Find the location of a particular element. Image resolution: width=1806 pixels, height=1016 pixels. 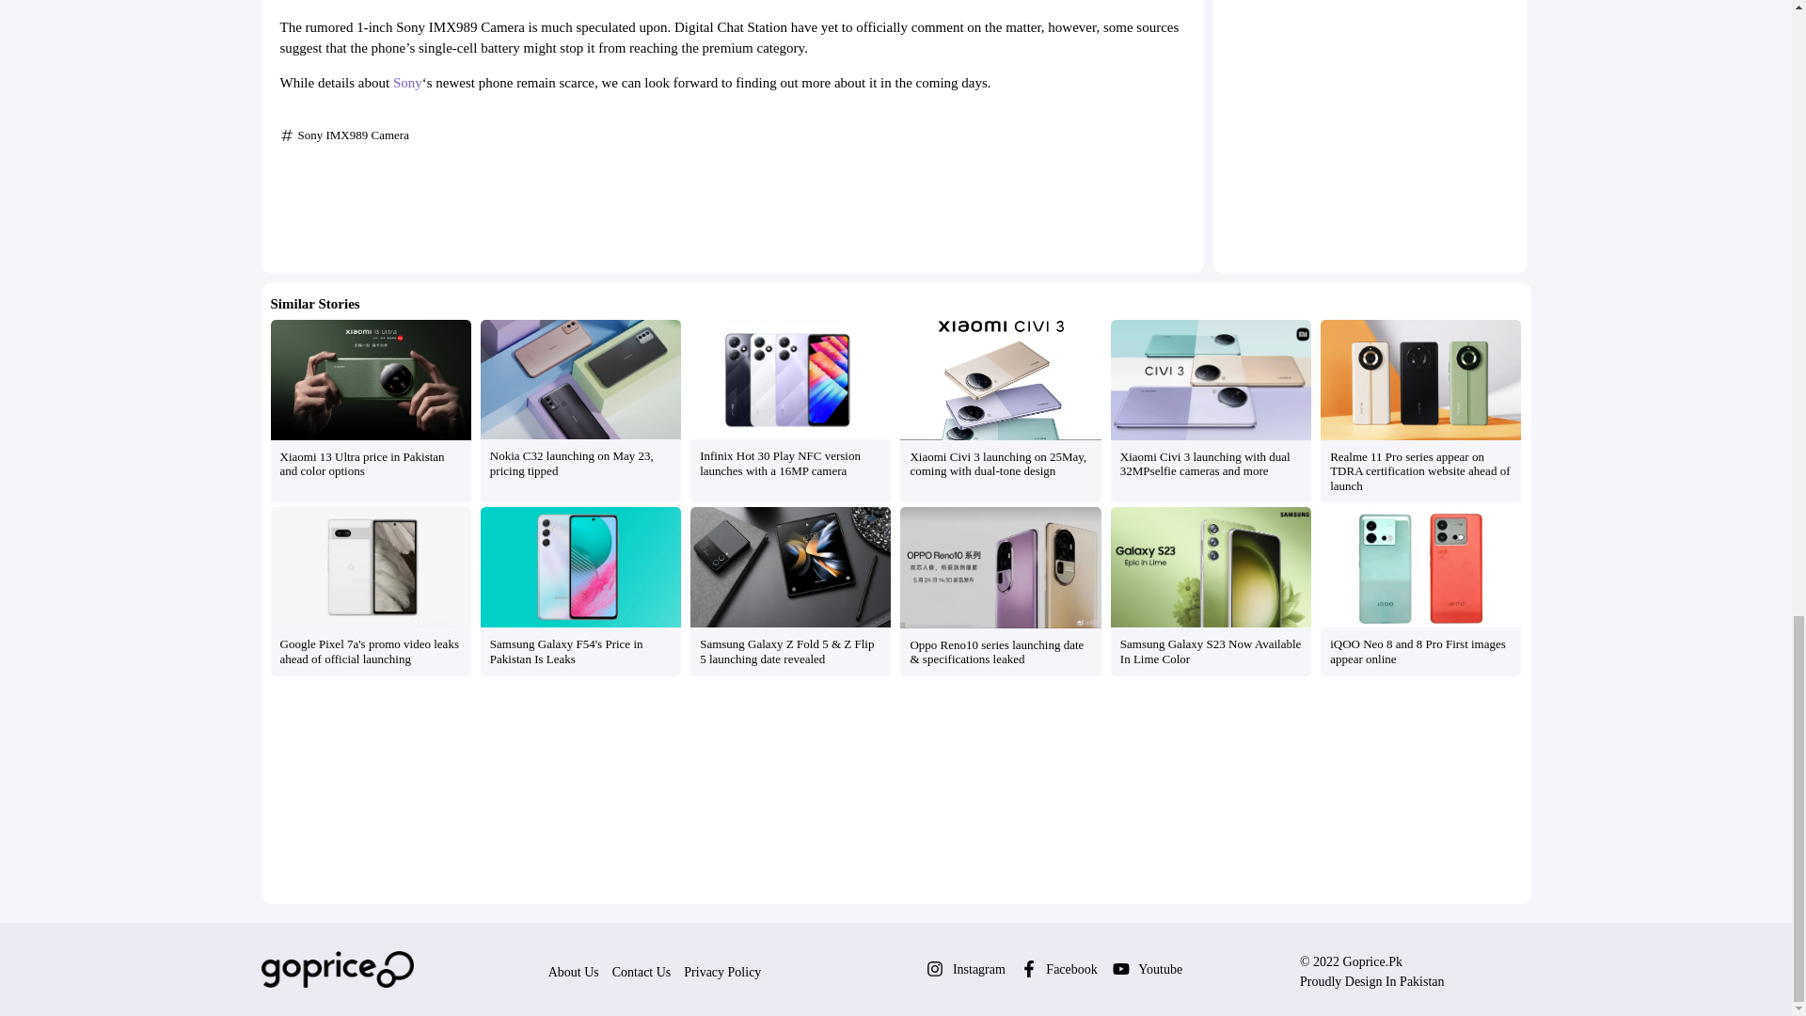

Sony IMX989 Camera is located at coordinates (352, 135).